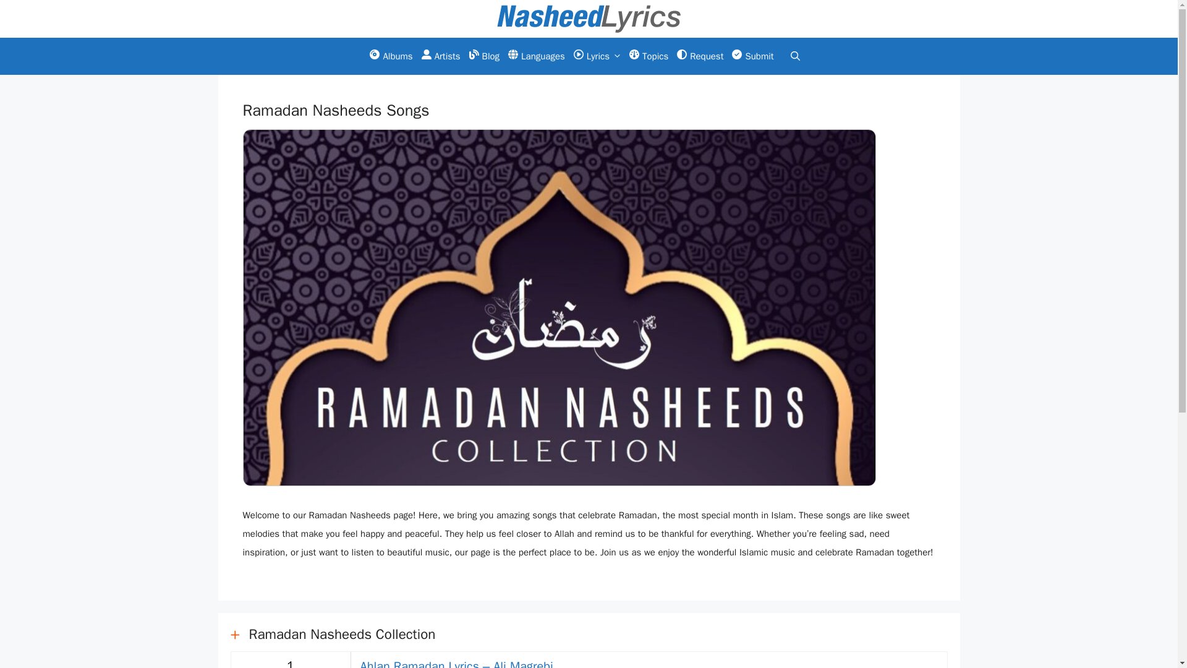  What do you see at coordinates (649, 56) in the screenshot?
I see `Topics` at bounding box center [649, 56].